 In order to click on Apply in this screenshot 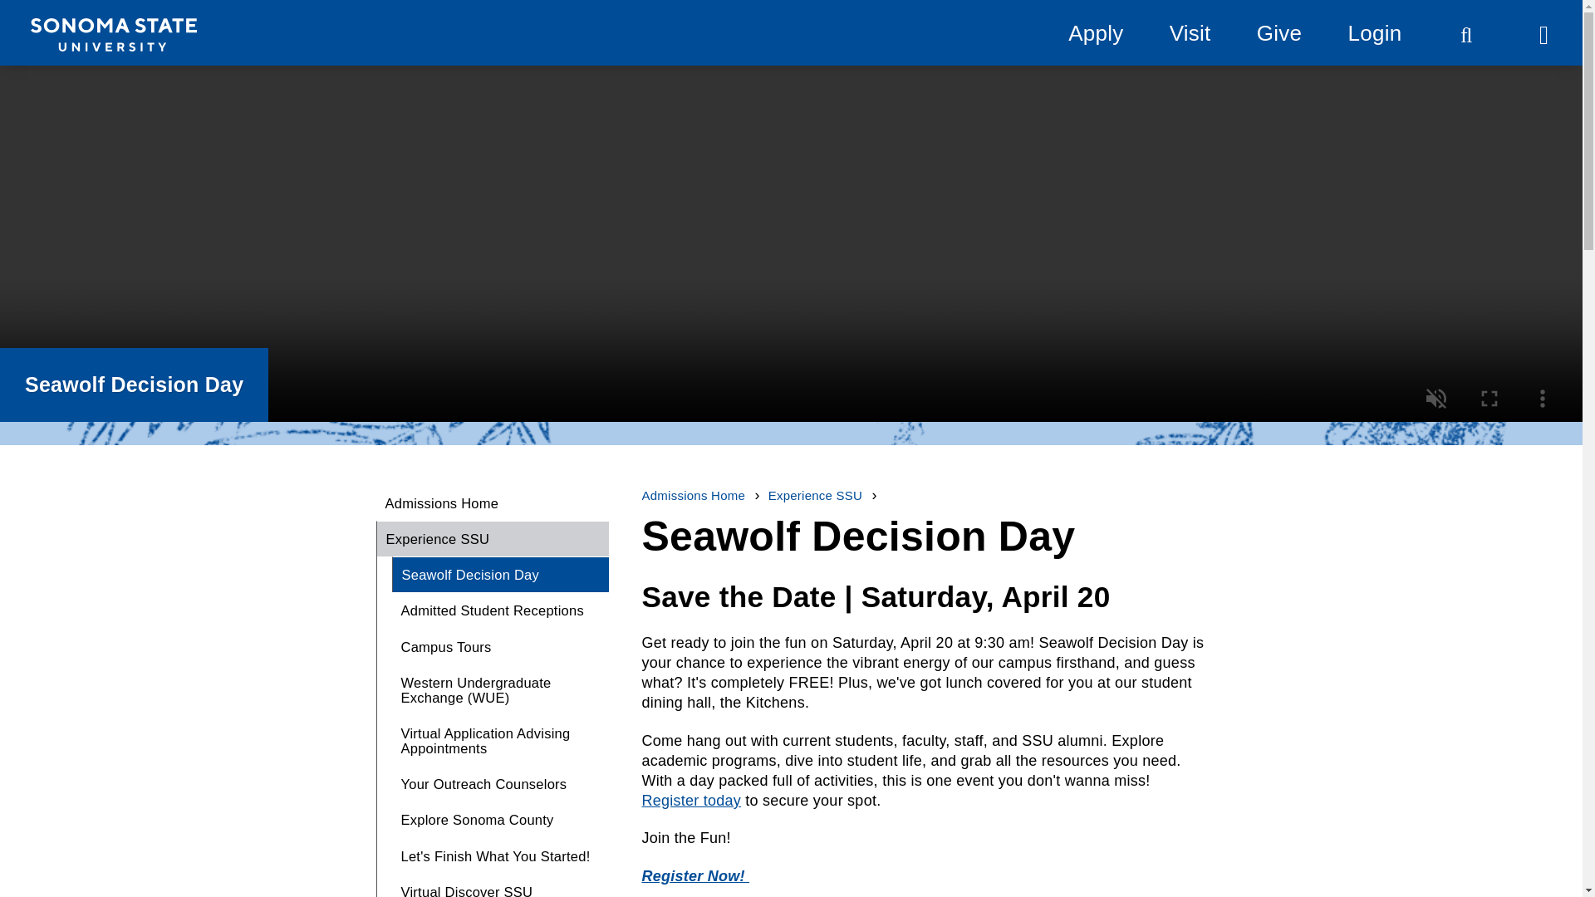, I will do `click(1095, 33)`.